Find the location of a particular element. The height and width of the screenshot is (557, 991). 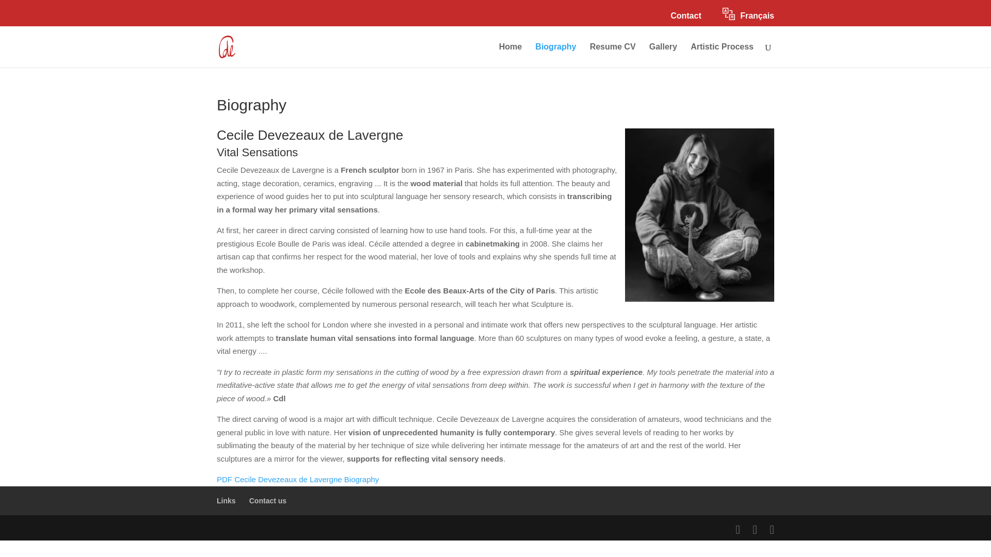

Links is located at coordinates (226, 500).